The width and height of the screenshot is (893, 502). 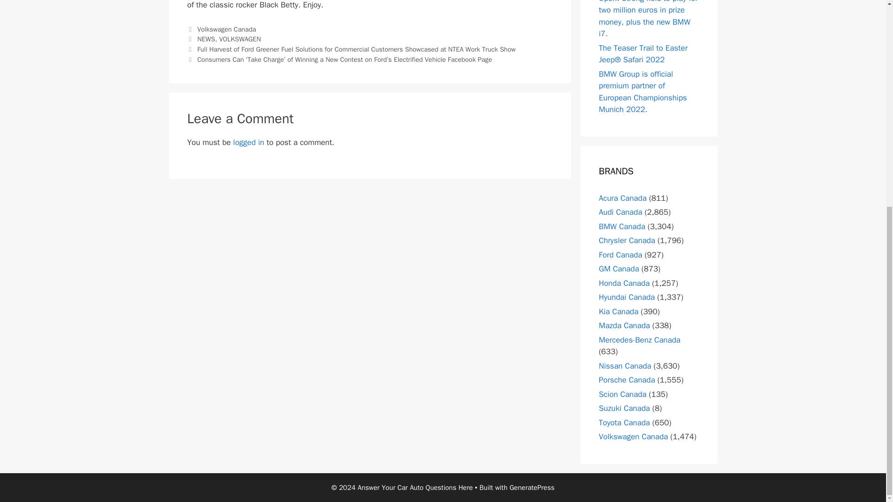 What do you see at coordinates (624, 283) in the screenshot?
I see `Honda Canada` at bounding box center [624, 283].